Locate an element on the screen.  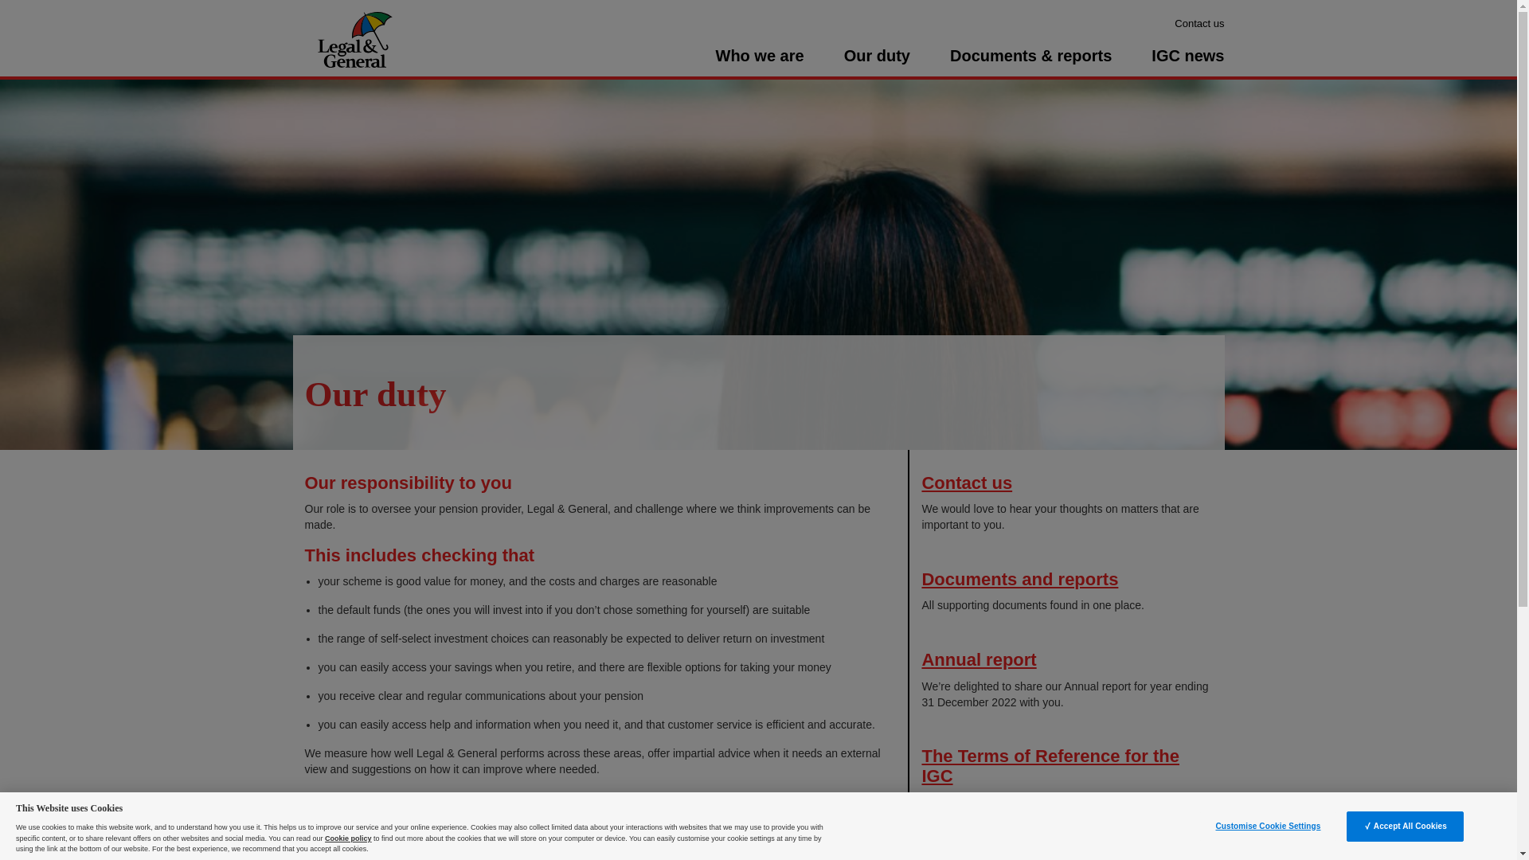
Who we are is located at coordinates (760, 62).